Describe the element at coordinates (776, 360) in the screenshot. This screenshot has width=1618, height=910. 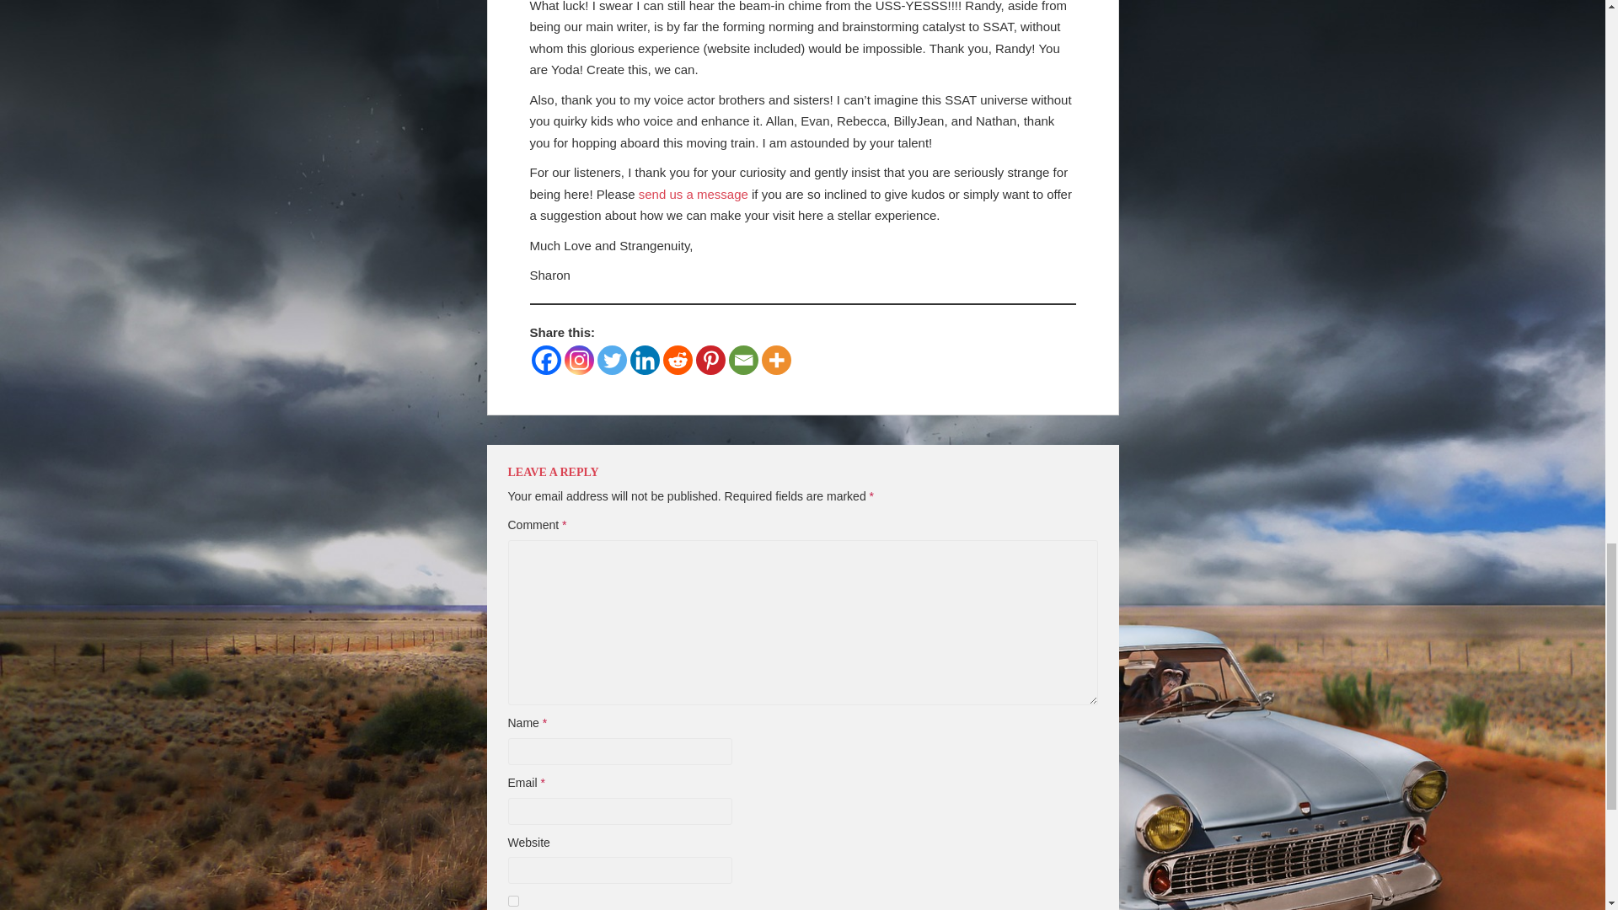
I see `More` at that location.